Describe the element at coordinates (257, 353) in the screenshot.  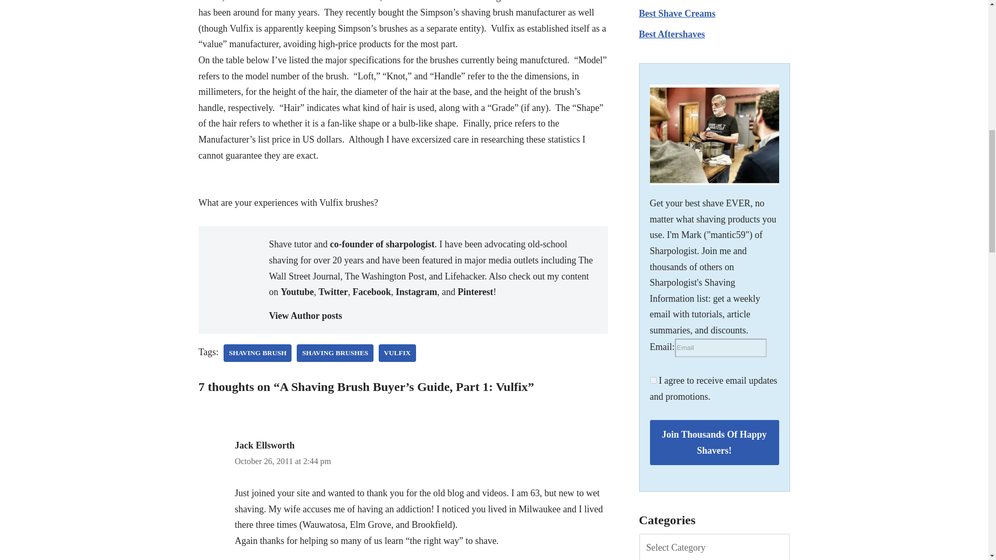
I see `SHAVING BRUSH` at that location.